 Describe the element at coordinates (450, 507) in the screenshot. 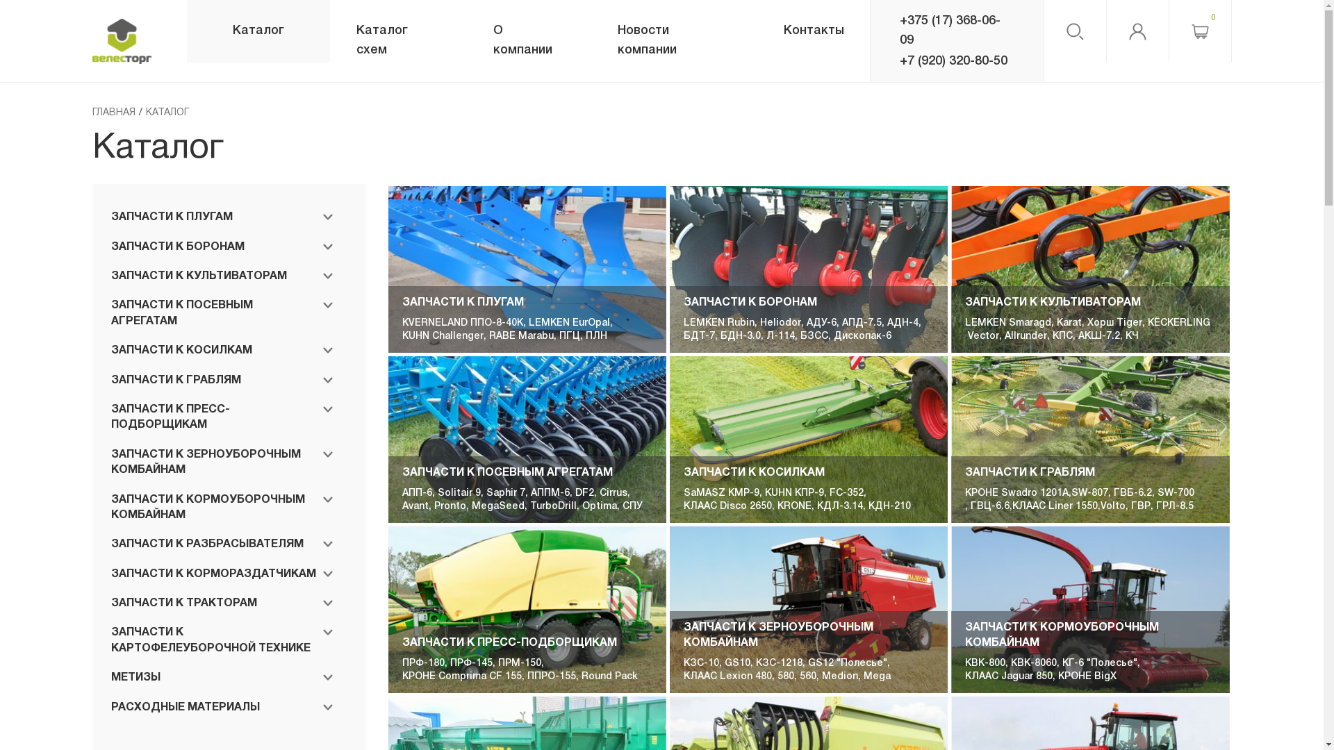

I see `Pronto` at that location.